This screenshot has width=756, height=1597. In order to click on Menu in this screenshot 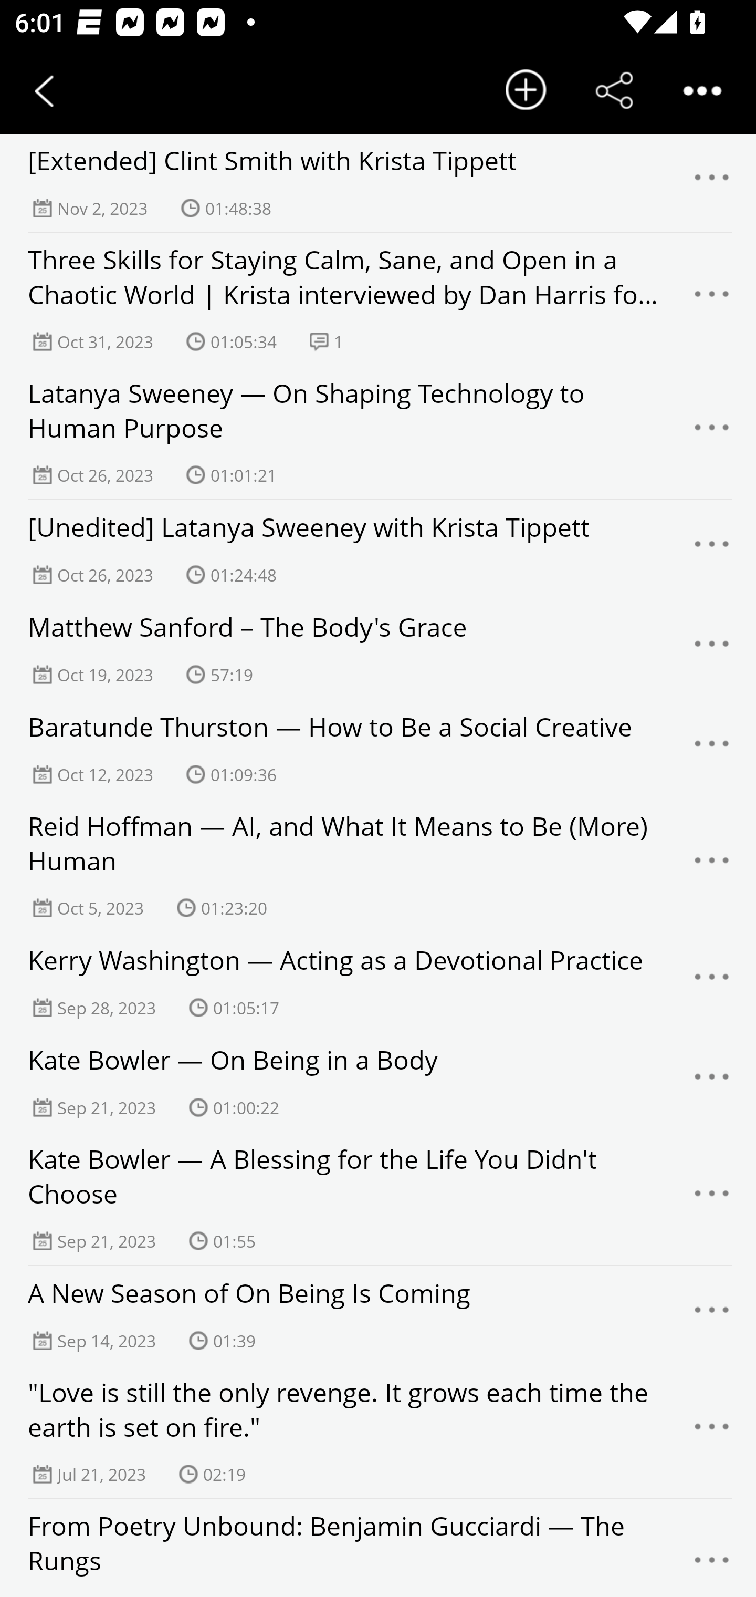, I will do `click(712, 1198)`.